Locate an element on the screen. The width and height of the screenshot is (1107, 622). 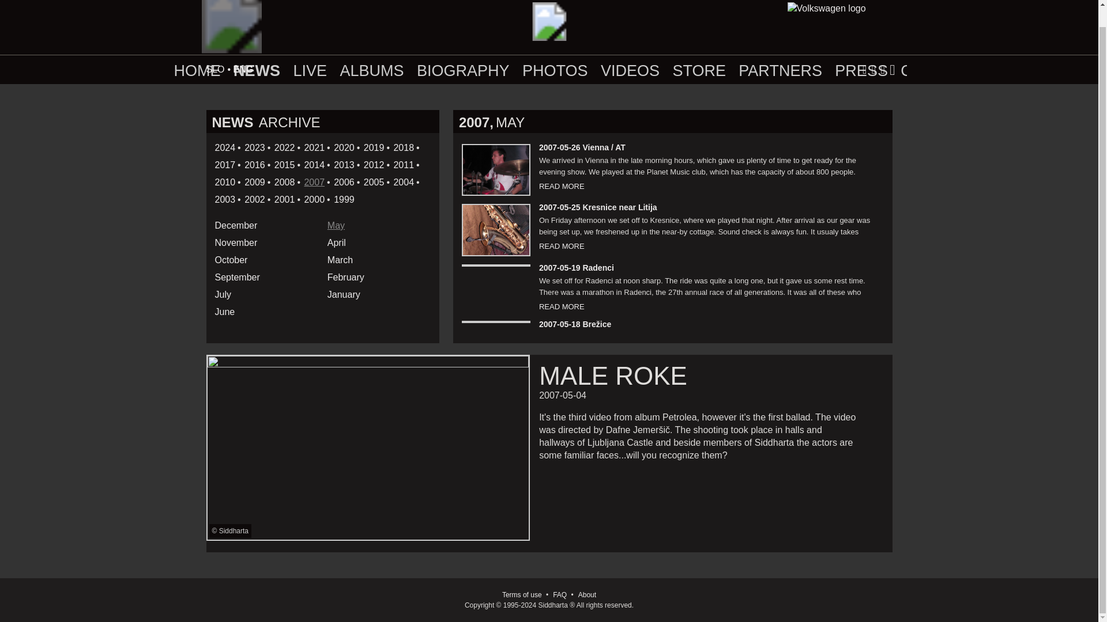
2024 is located at coordinates (225, 147).